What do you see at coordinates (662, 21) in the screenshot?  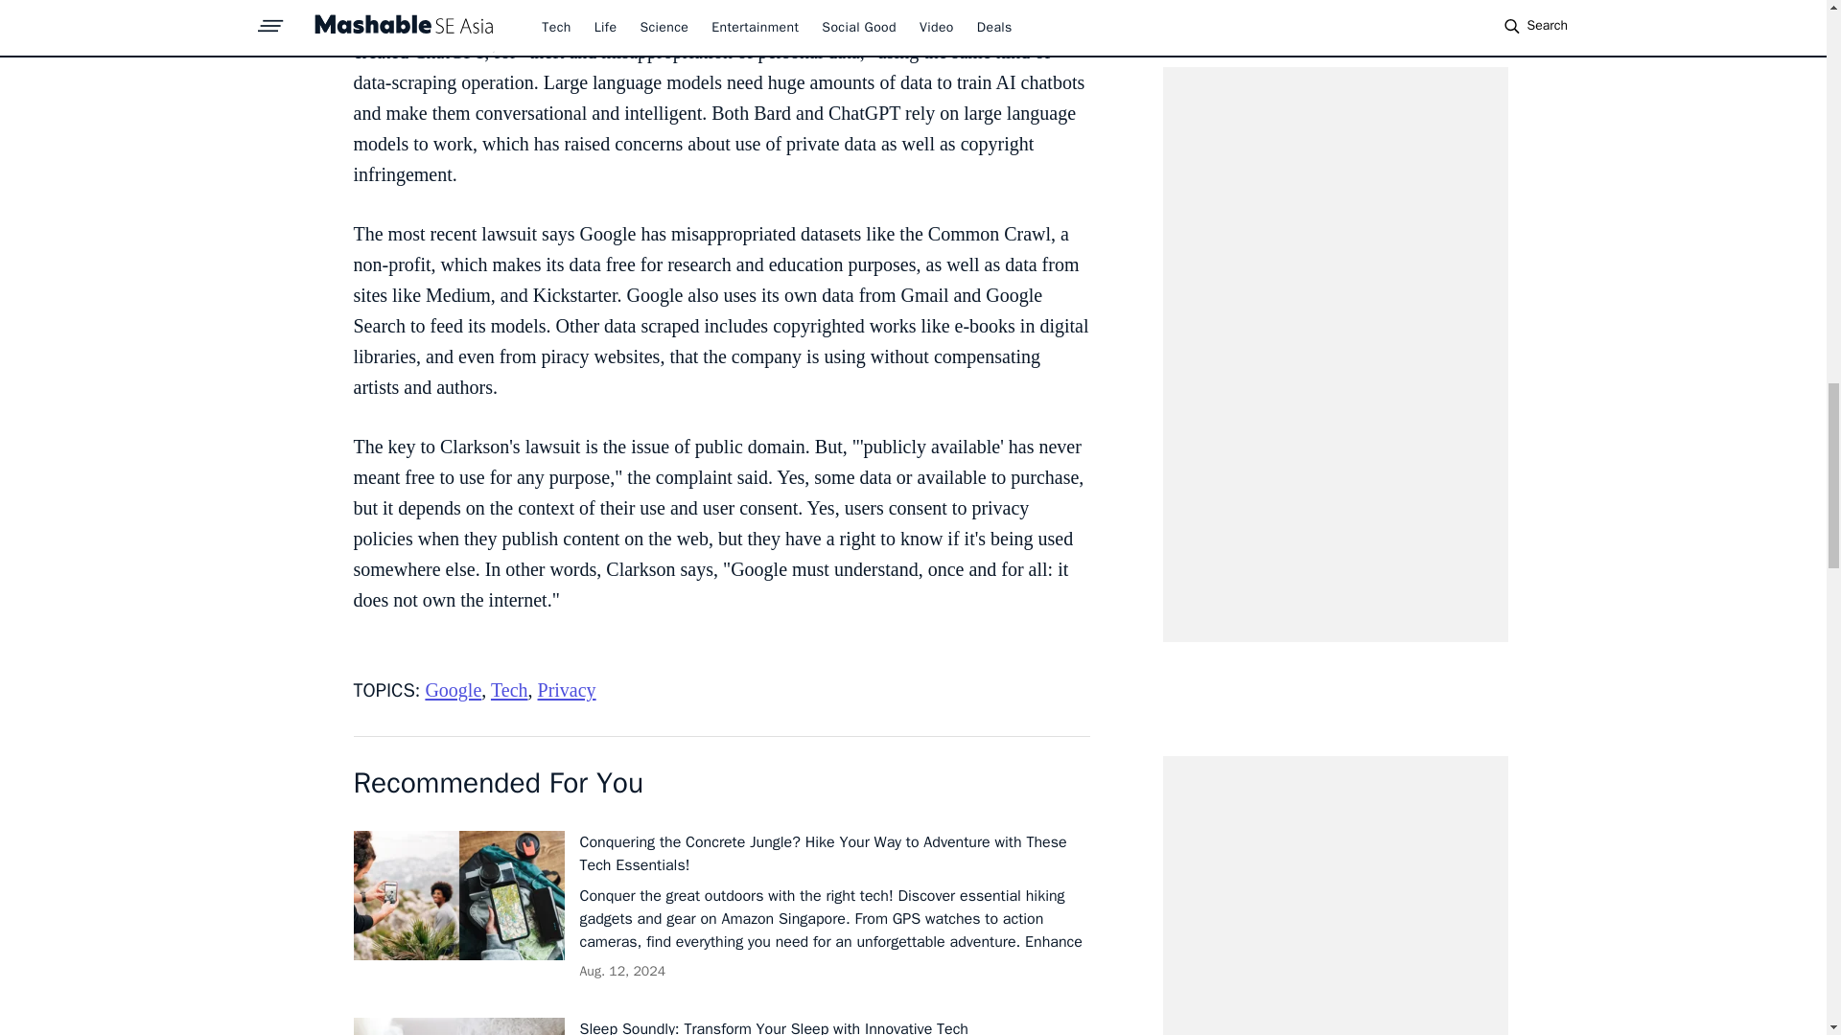 I see `similar class-action lawsuit` at bounding box center [662, 21].